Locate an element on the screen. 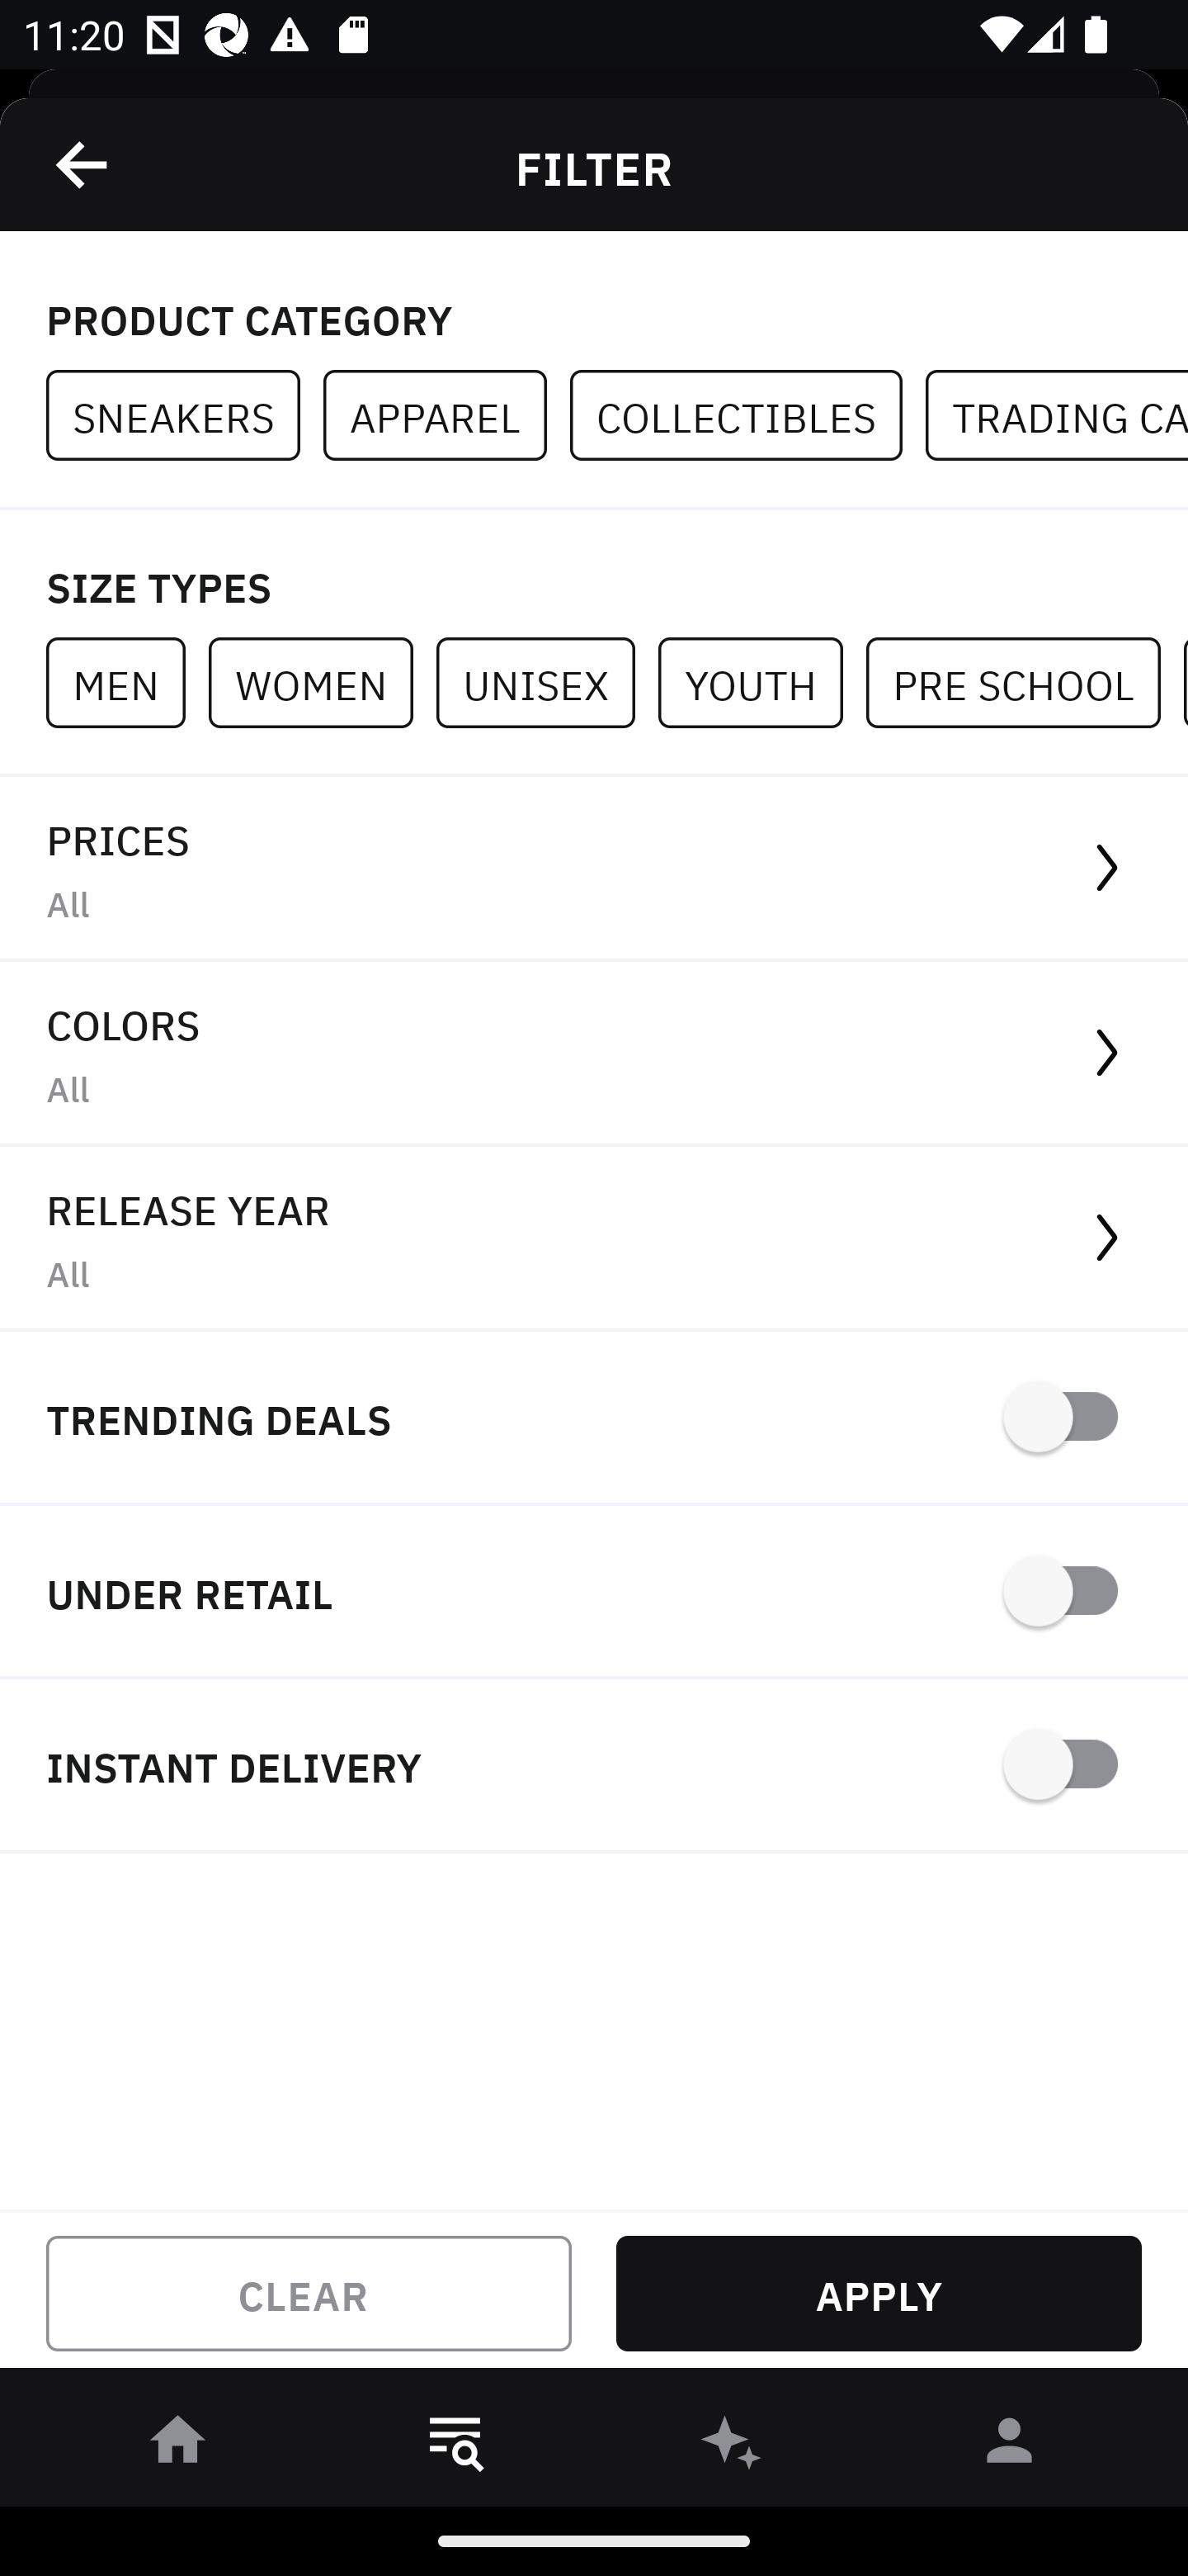 This screenshot has width=1188, height=2576.  is located at coordinates (83, 164).